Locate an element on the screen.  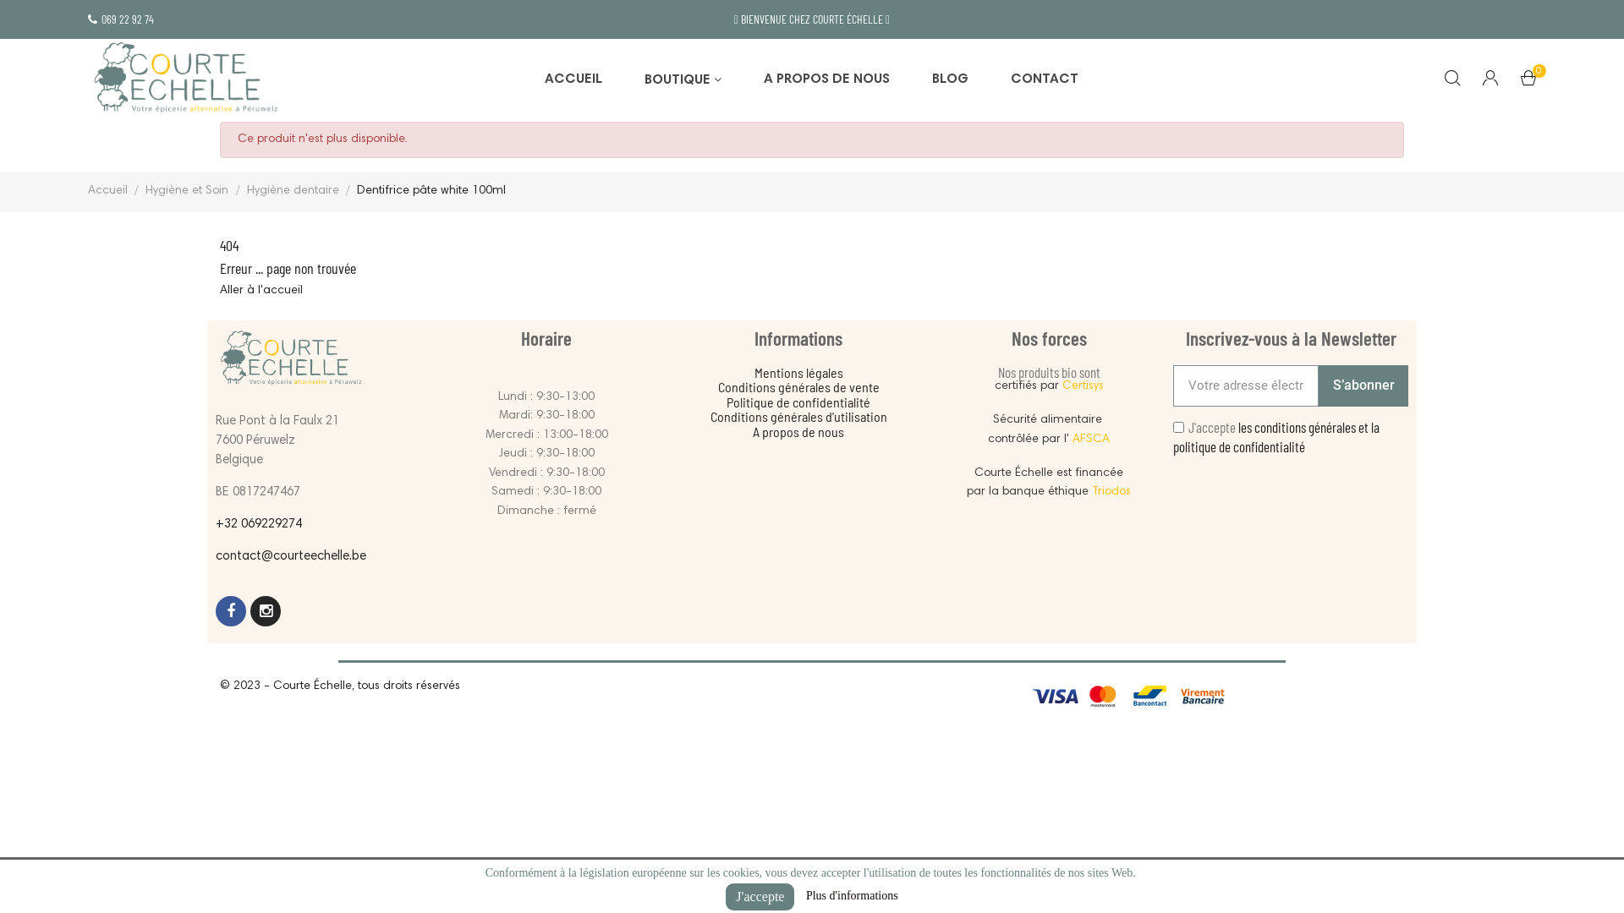
J'accepte is located at coordinates (760, 897).